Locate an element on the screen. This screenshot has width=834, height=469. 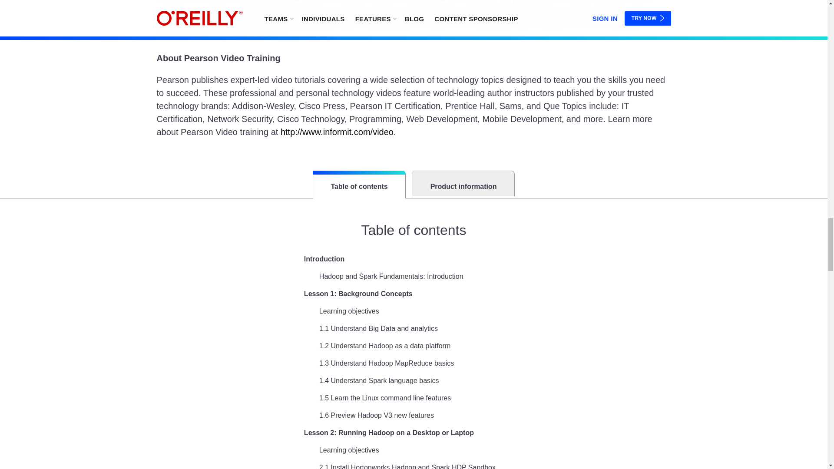
1.6 Preview Hadoop V3 new features is located at coordinates (376, 415).